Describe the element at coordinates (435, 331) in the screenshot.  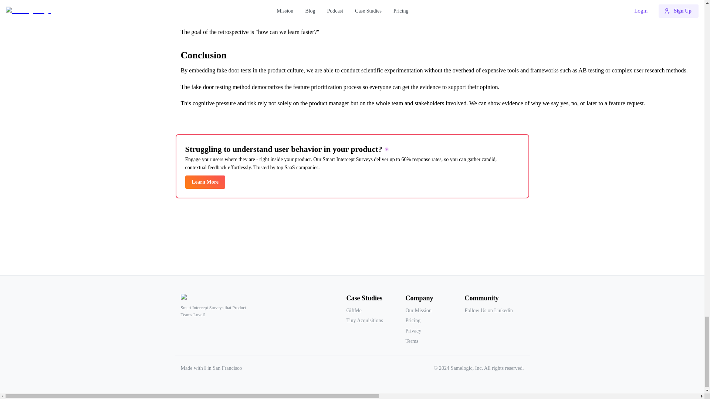
I see `Privacy` at that location.